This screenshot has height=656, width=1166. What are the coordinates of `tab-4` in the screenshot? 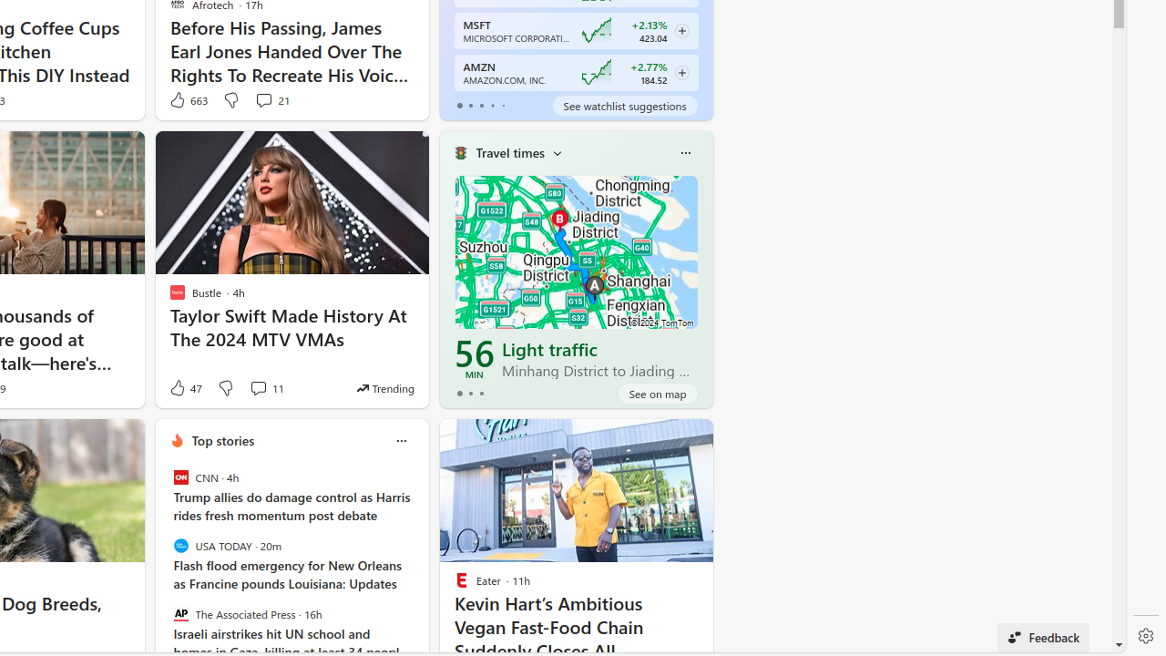 It's located at (503, 106).